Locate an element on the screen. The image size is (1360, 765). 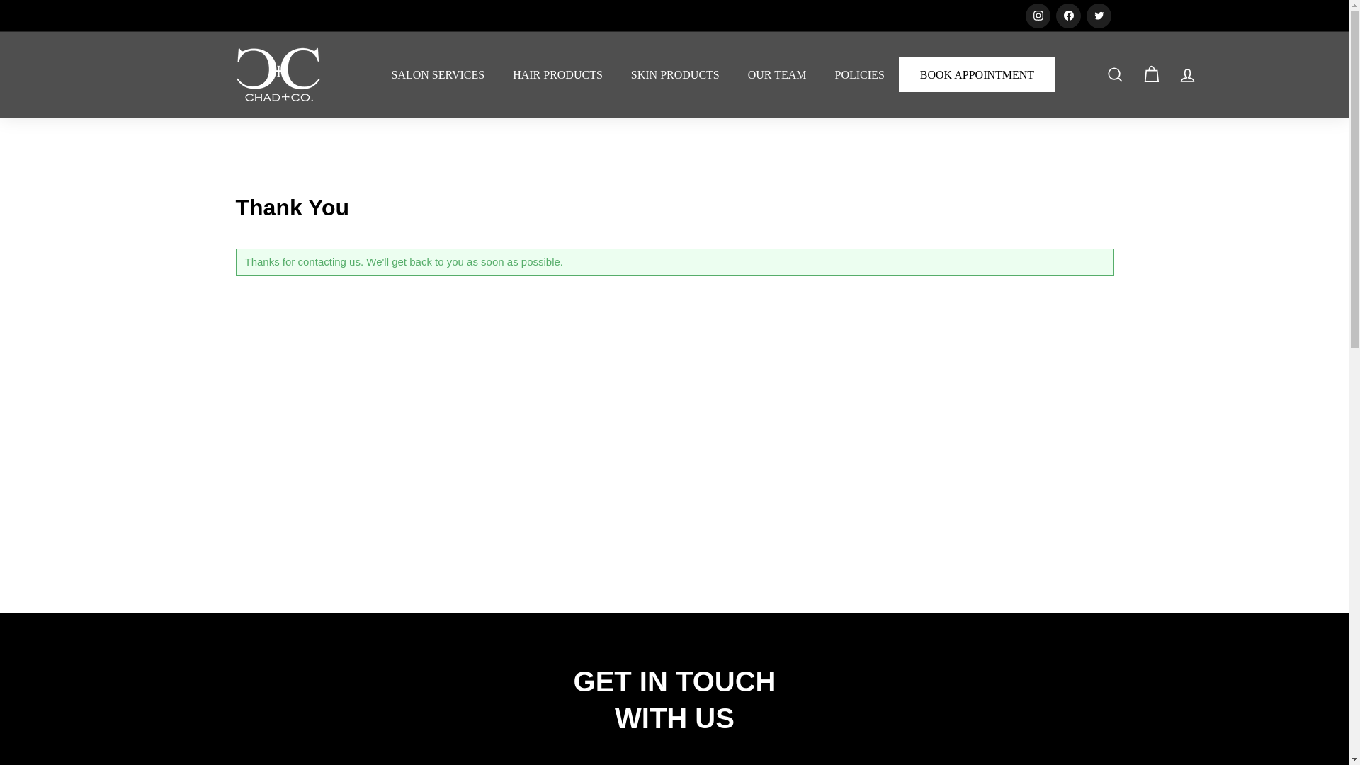
Salon Services is located at coordinates (438, 75).